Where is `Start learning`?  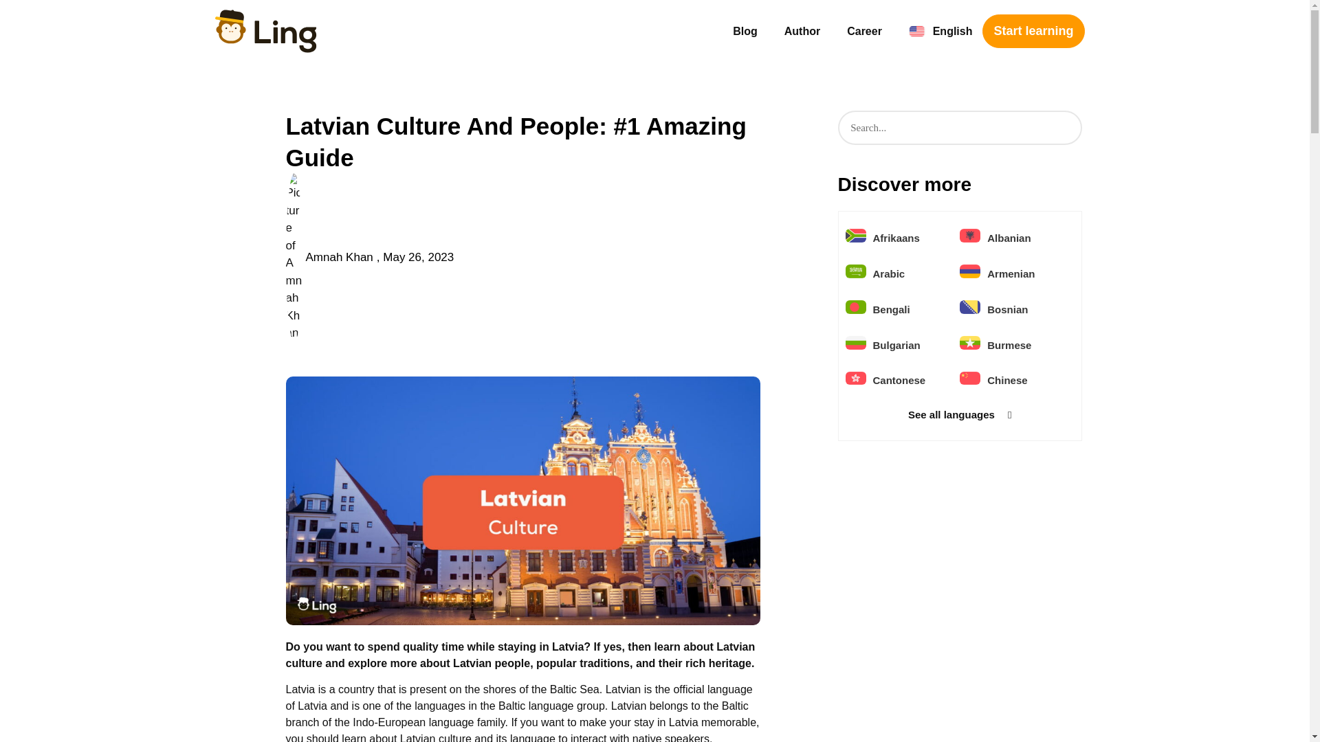 Start learning is located at coordinates (1033, 31).